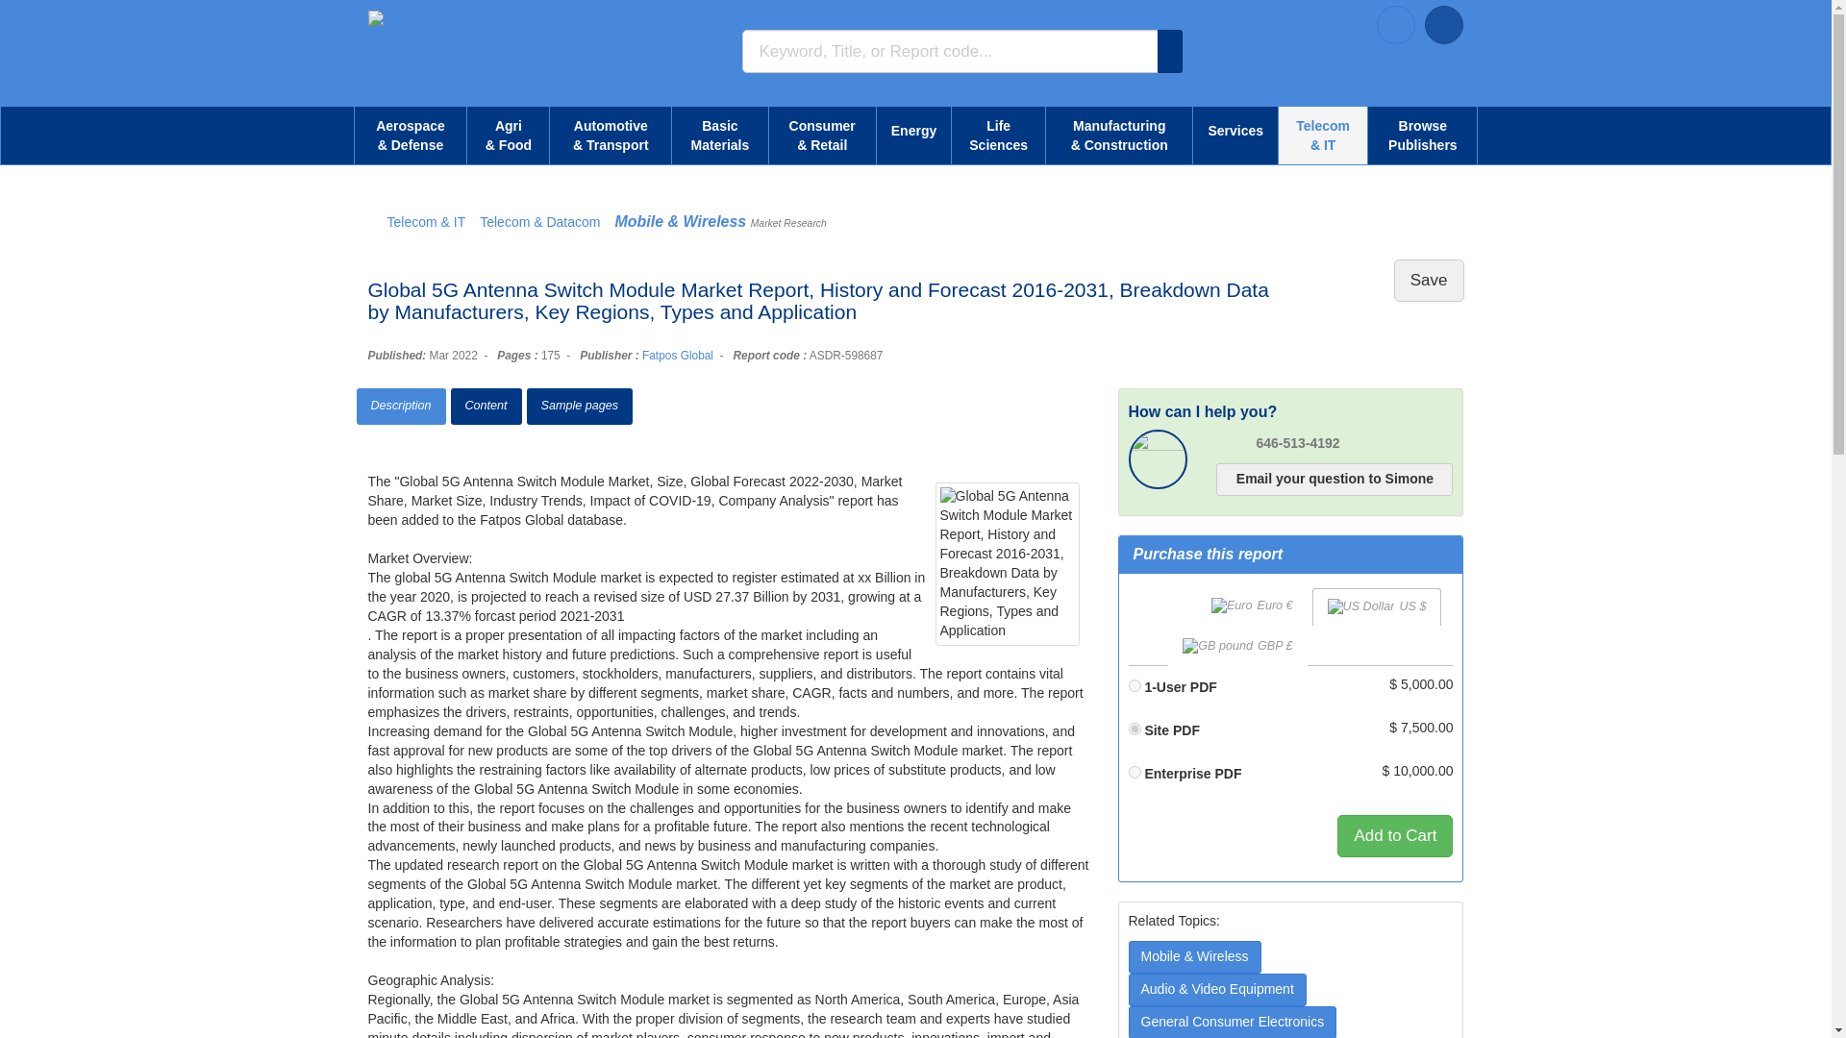 This screenshot has height=1038, width=1846. What do you see at coordinates (1135, 686) in the screenshot?
I see `xprice1` at bounding box center [1135, 686].